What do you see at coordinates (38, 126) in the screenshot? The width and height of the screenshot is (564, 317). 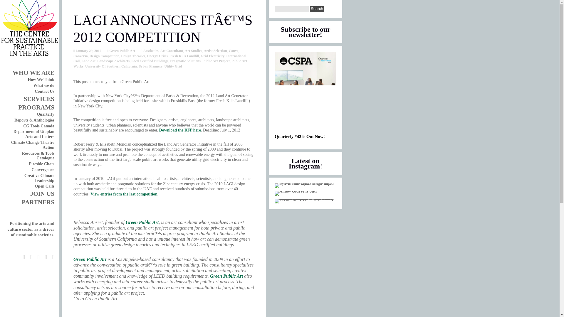 I see `CG Tools Canada` at bounding box center [38, 126].